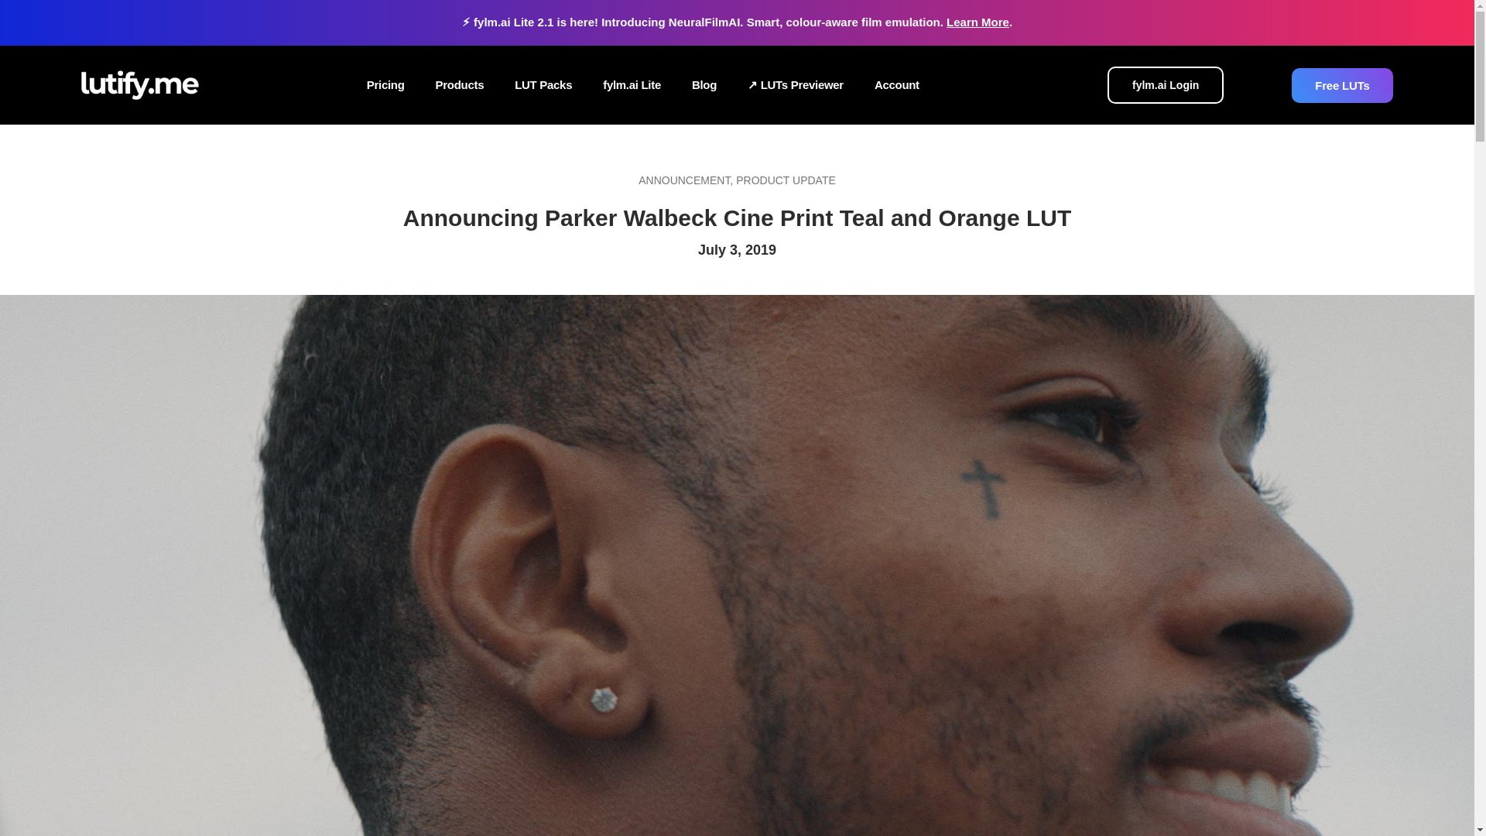 The width and height of the screenshot is (1486, 836). Describe the element at coordinates (385, 85) in the screenshot. I see `Pricing` at that location.